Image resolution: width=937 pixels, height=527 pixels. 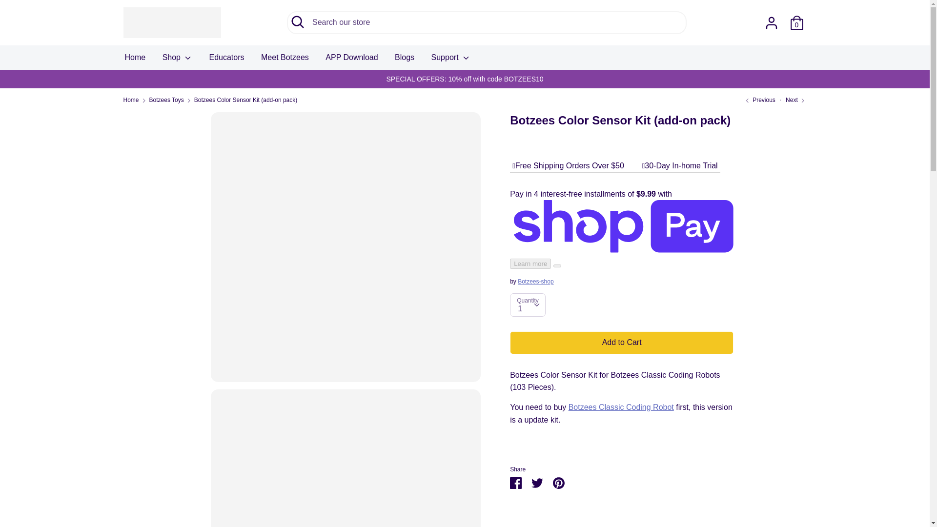 What do you see at coordinates (796, 19) in the screenshot?
I see `0` at bounding box center [796, 19].